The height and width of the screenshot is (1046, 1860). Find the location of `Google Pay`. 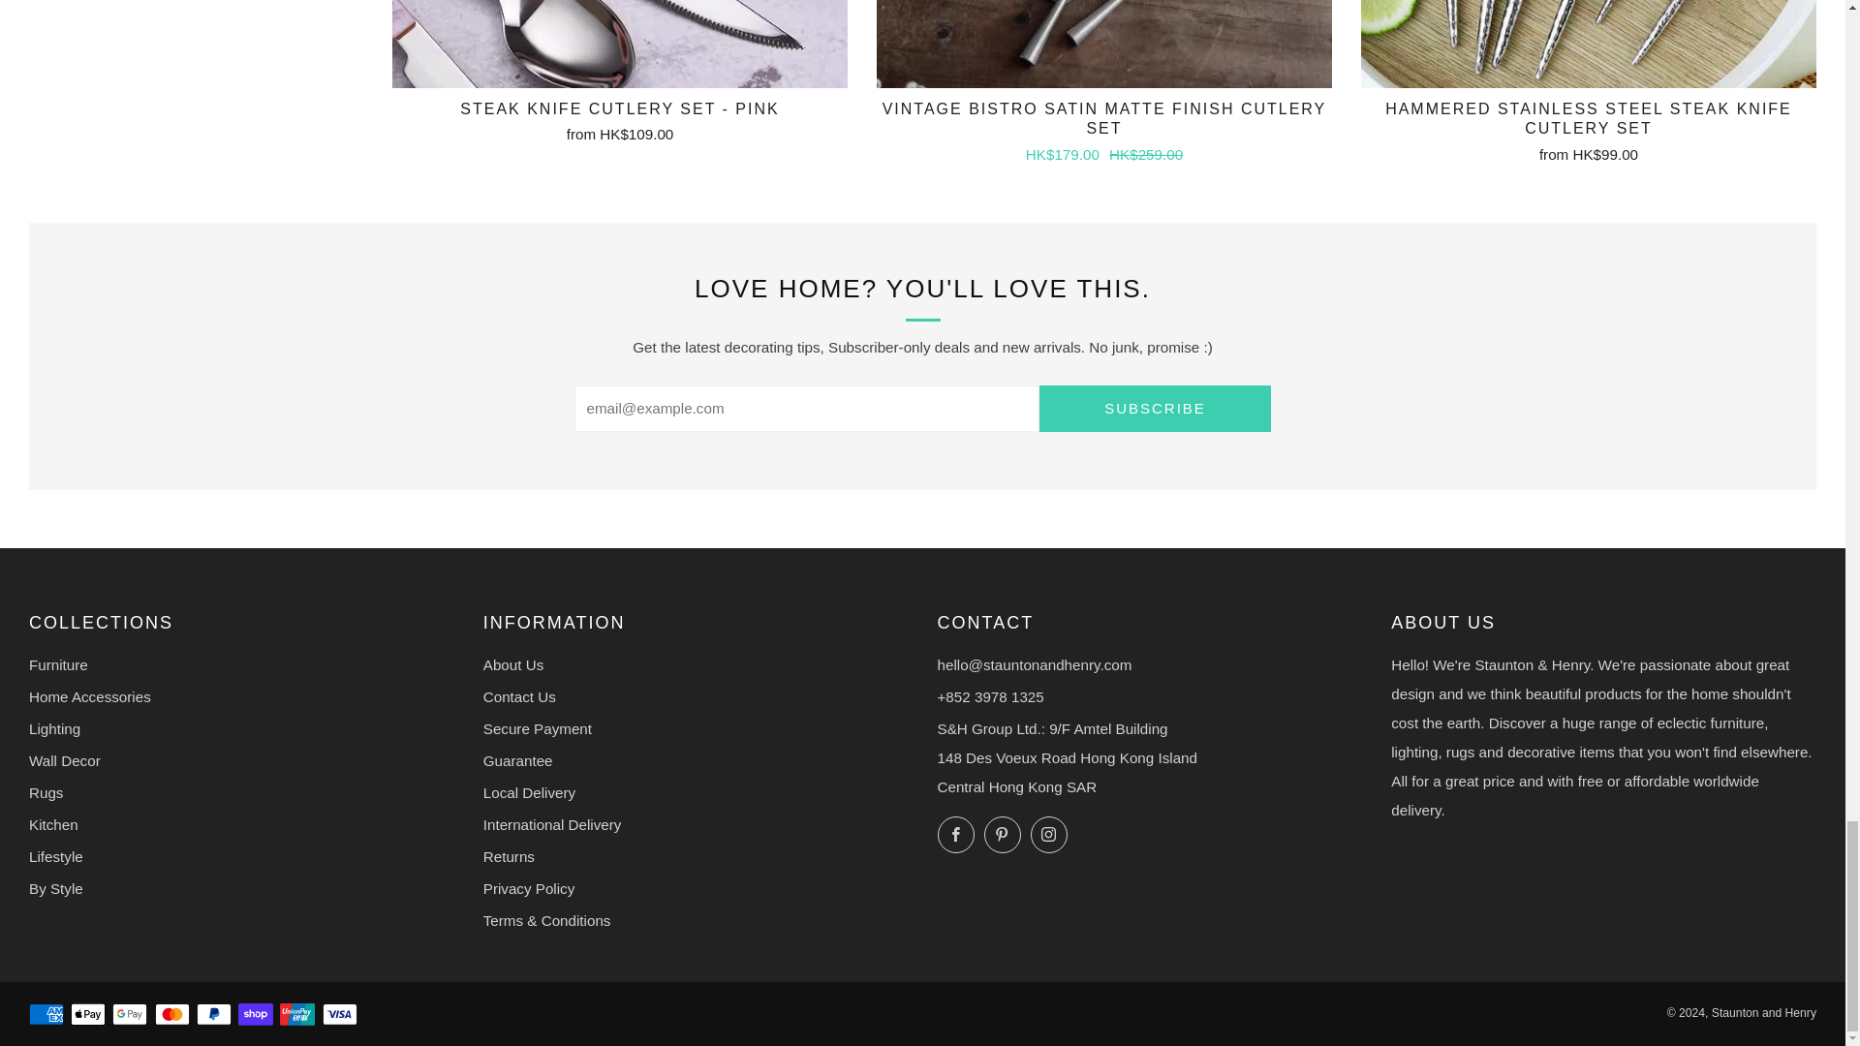

Google Pay is located at coordinates (129, 1015).